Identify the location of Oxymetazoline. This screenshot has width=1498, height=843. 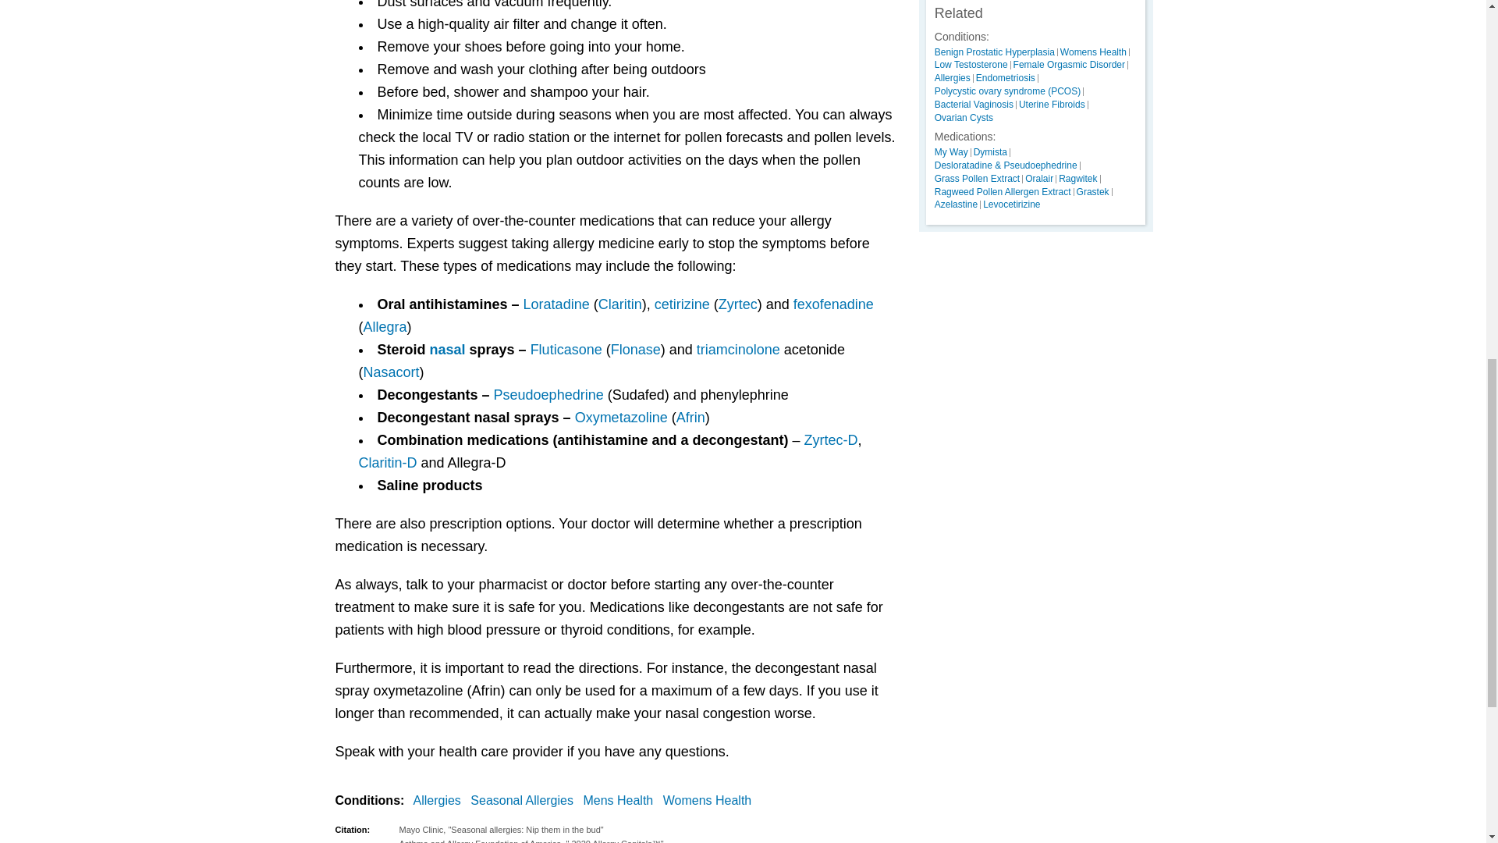
(621, 417).